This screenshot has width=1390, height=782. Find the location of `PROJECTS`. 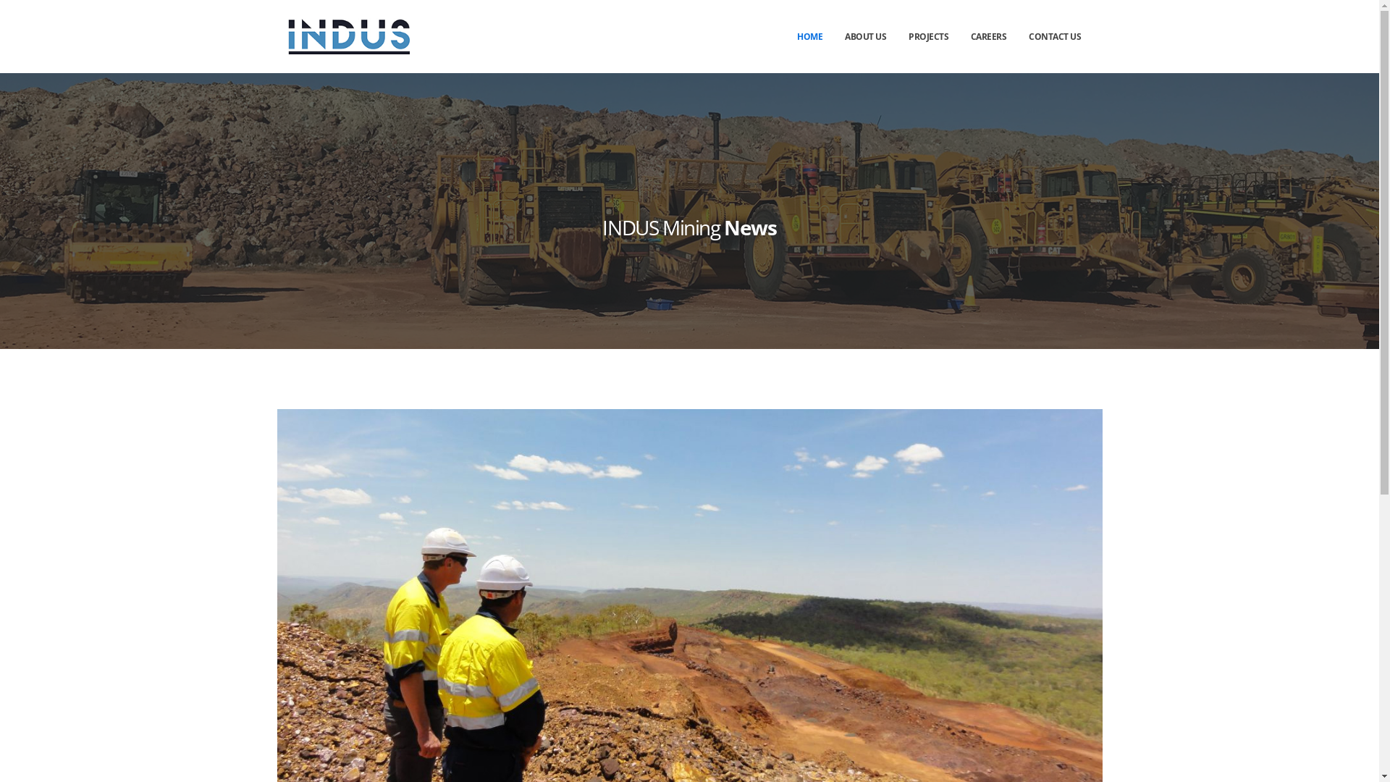

PROJECTS is located at coordinates (929, 37).